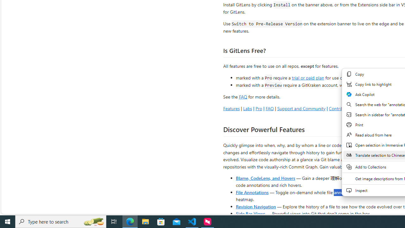 The height and width of the screenshot is (228, 405). I want to click on Blame, CodeLens, and Hovers, so click(265, 178).